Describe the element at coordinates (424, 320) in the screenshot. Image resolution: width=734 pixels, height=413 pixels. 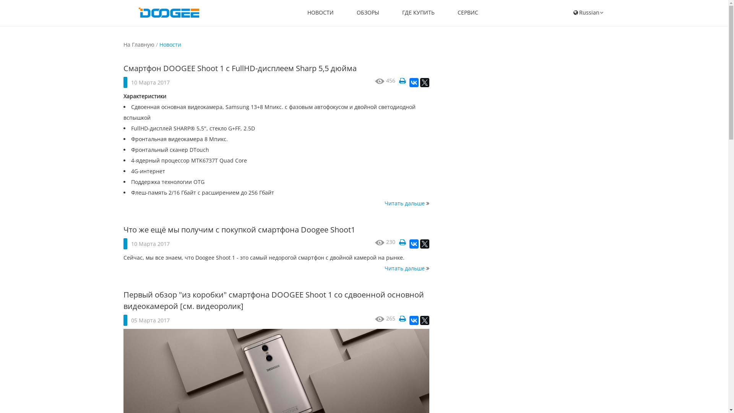
I see `Twitter` at that location.